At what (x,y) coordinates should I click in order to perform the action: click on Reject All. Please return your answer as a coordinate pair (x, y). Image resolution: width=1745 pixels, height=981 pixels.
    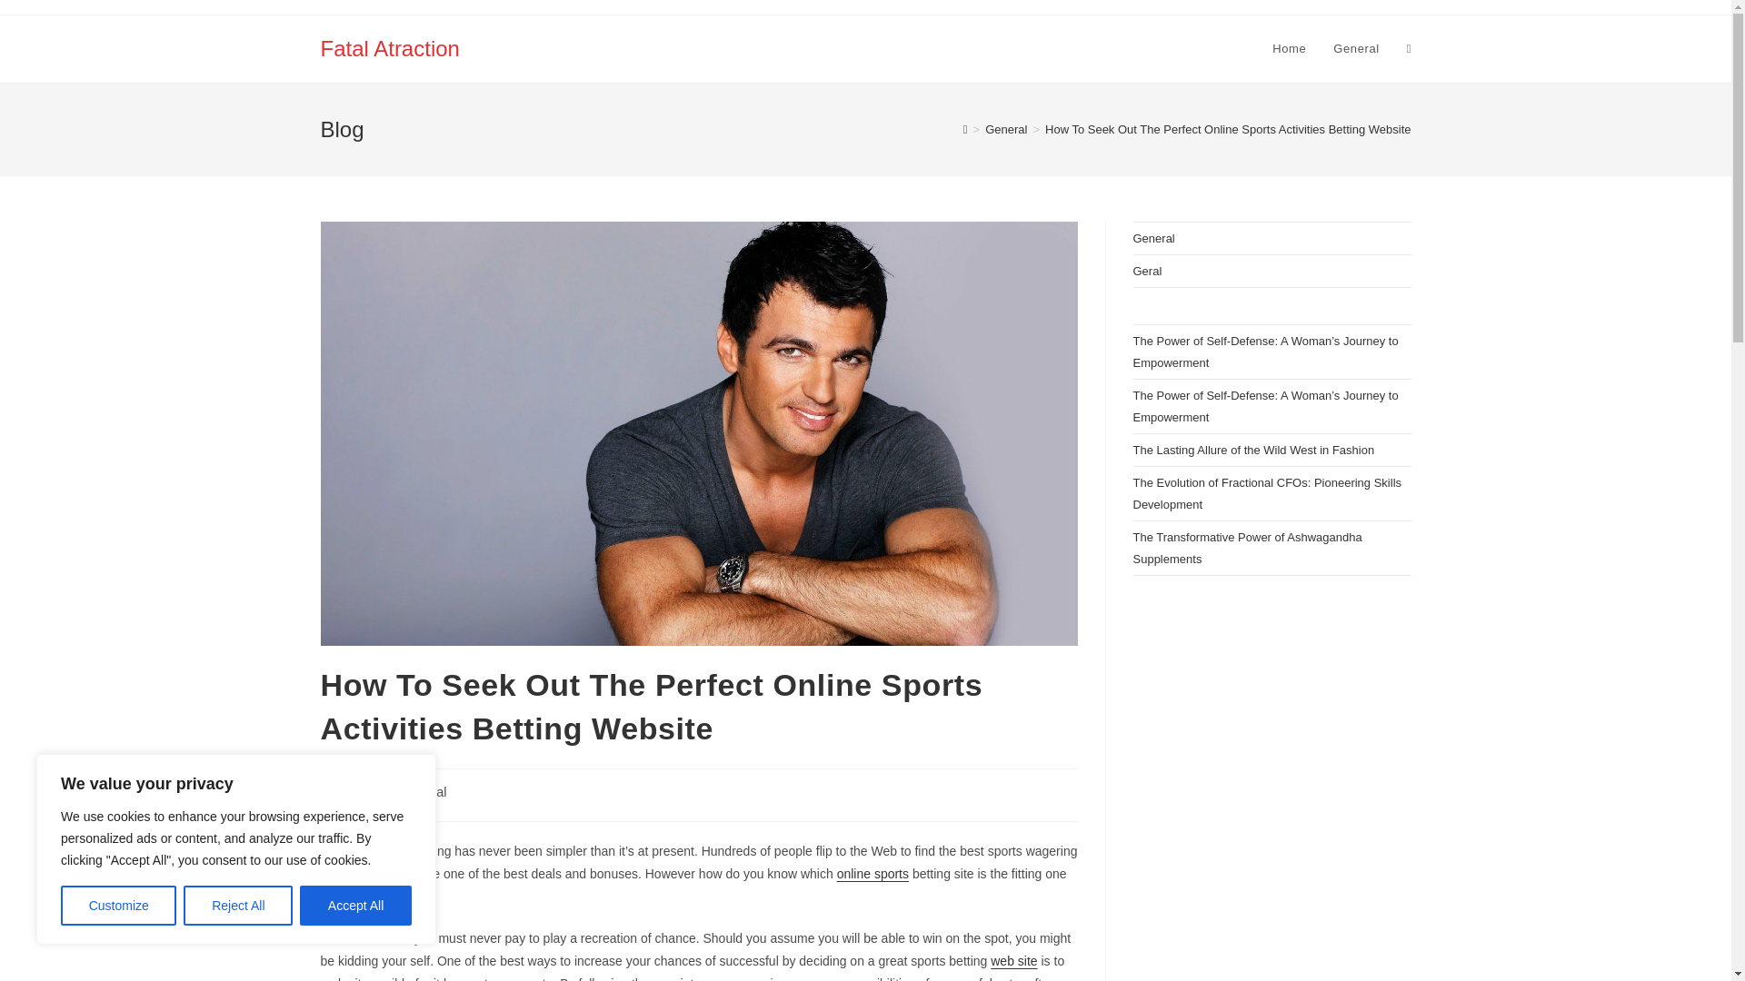
    Looking at the image, I should click on (238, 906).